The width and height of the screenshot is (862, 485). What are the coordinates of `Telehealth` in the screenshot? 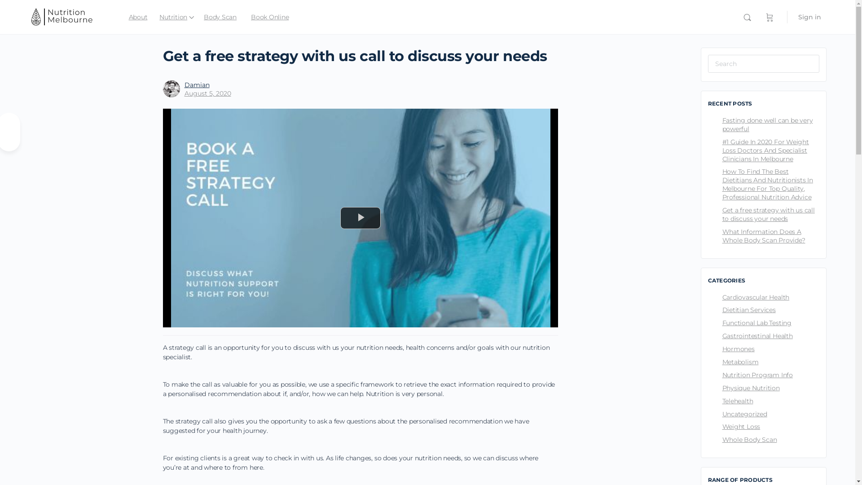 It's located at (737, 401).